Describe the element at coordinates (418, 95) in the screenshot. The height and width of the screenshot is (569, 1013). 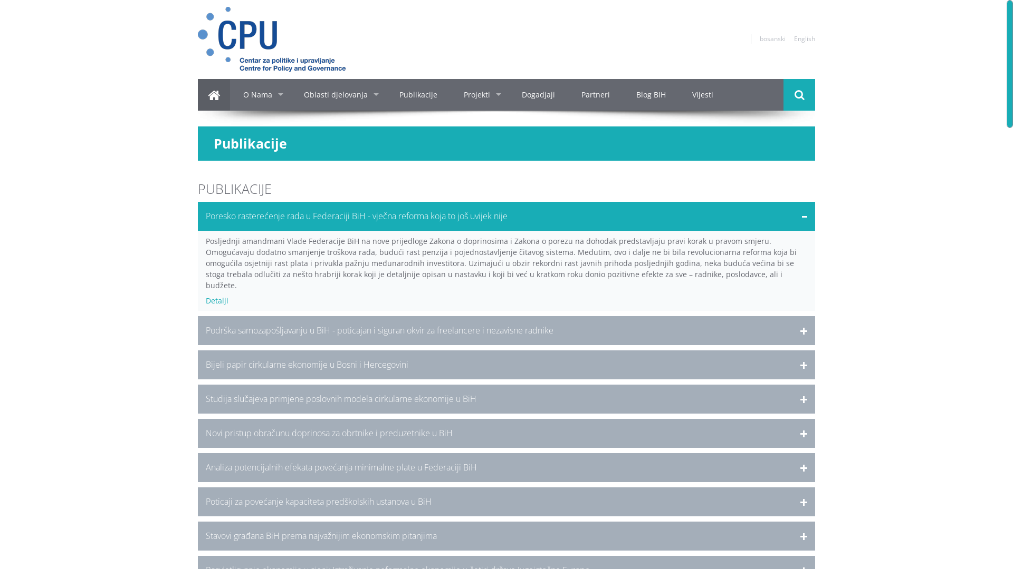
I see `Publikacije` at that location.